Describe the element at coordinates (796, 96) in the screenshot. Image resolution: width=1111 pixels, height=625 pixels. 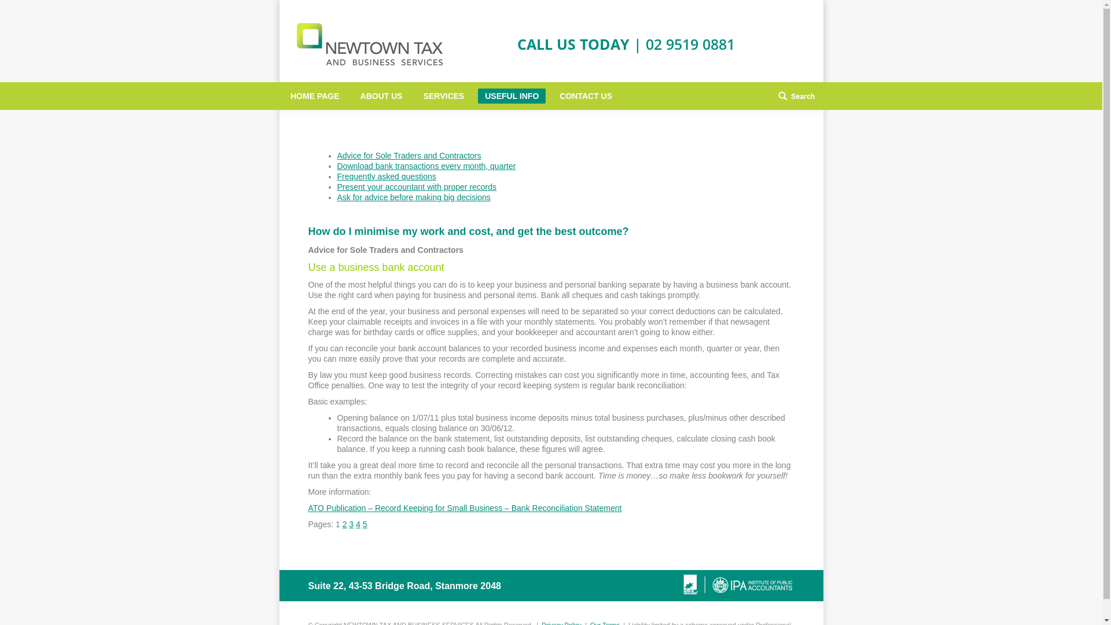
I see `Search` at that location.